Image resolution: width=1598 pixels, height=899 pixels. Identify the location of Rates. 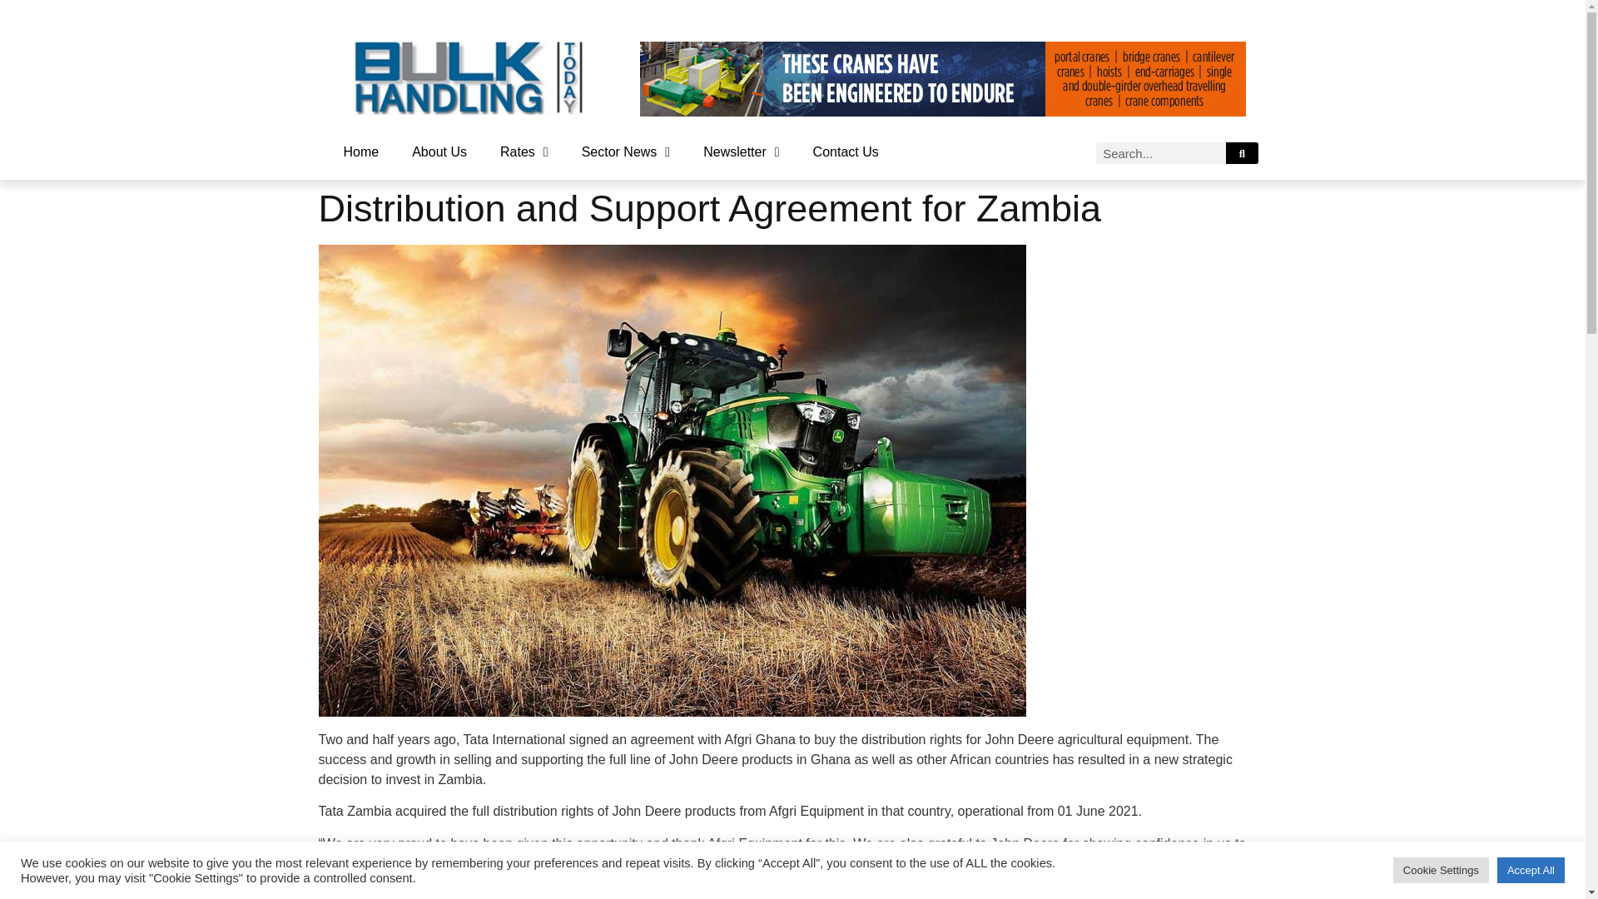
(524, 151).